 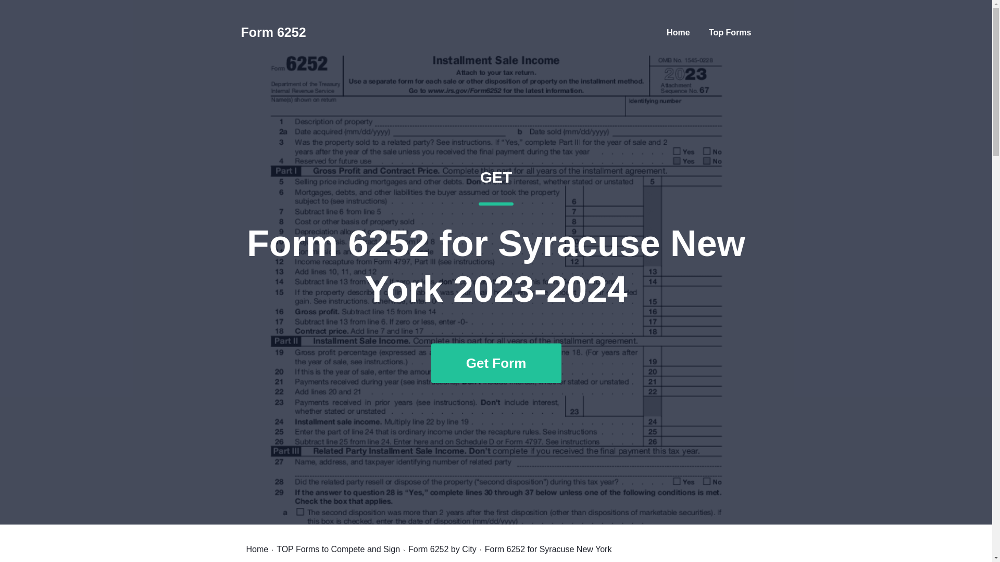 I want to click on Top Forms, so click(x=730, y=32).